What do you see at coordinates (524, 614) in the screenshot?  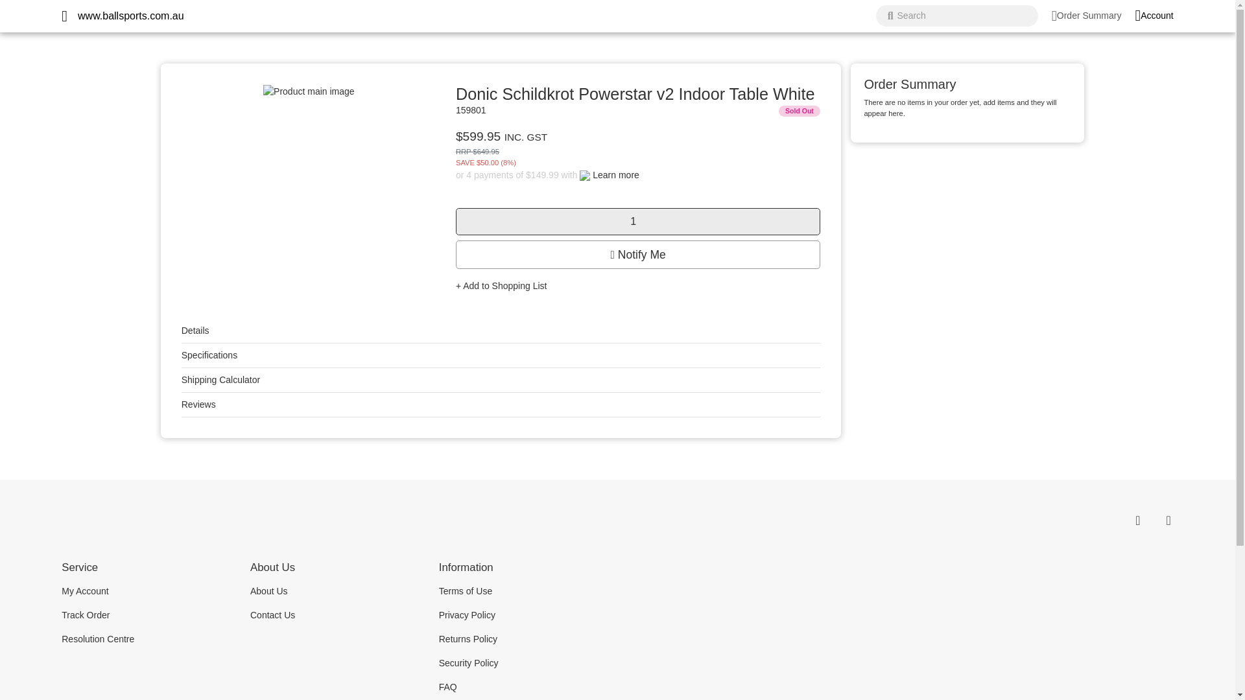 I see `Privacy Policy` at bounding box center [524, 614].